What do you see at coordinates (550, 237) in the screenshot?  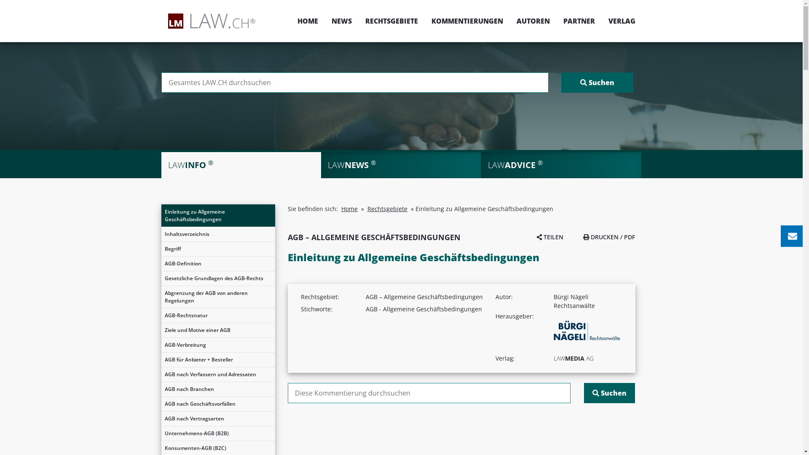 I see ` TEILEN` at bounding box center [550, 237].